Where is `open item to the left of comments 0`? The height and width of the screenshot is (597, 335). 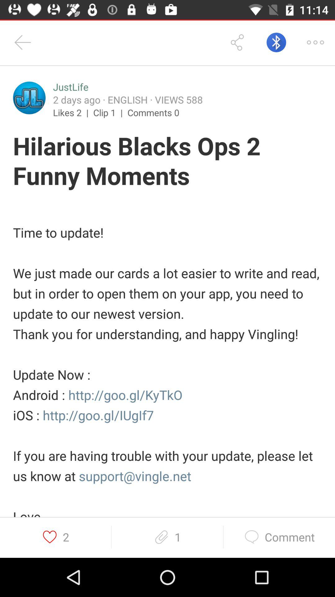
open item to the left of comments 0 is located at coordinates (110, 112).